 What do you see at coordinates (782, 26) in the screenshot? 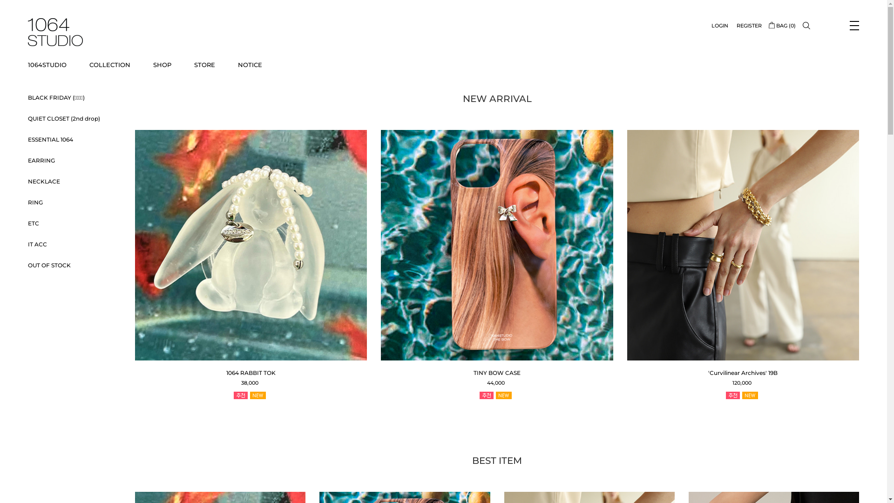
I see `BAG (0)` at bounding box center [782, 26].